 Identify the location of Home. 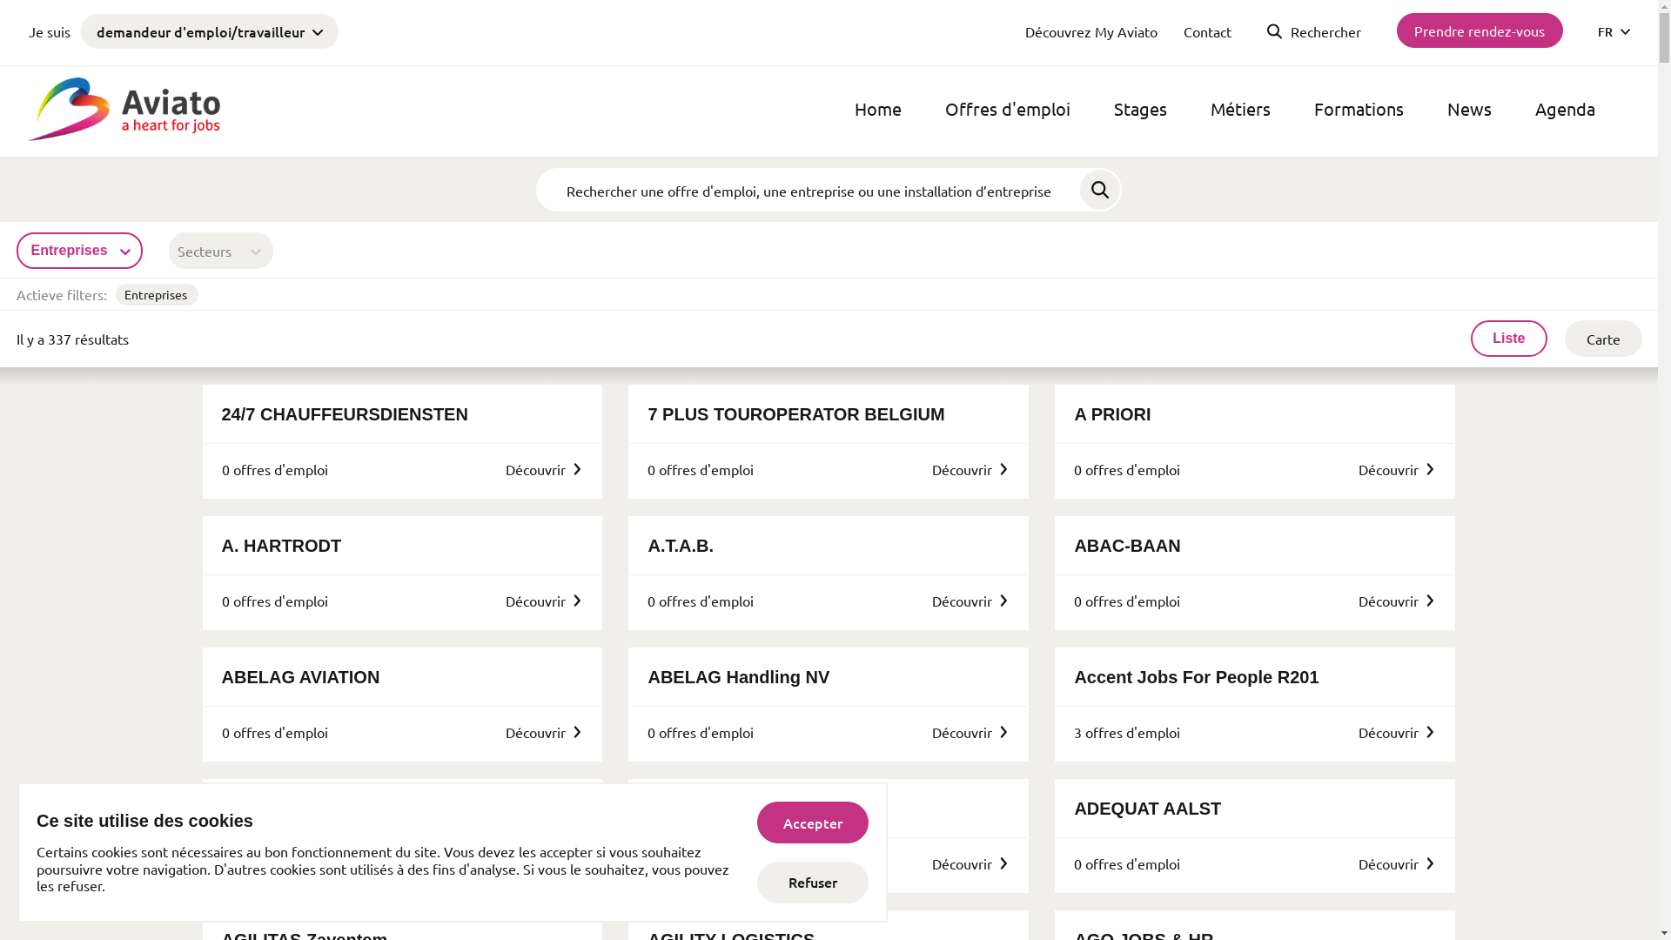
(878, 109).